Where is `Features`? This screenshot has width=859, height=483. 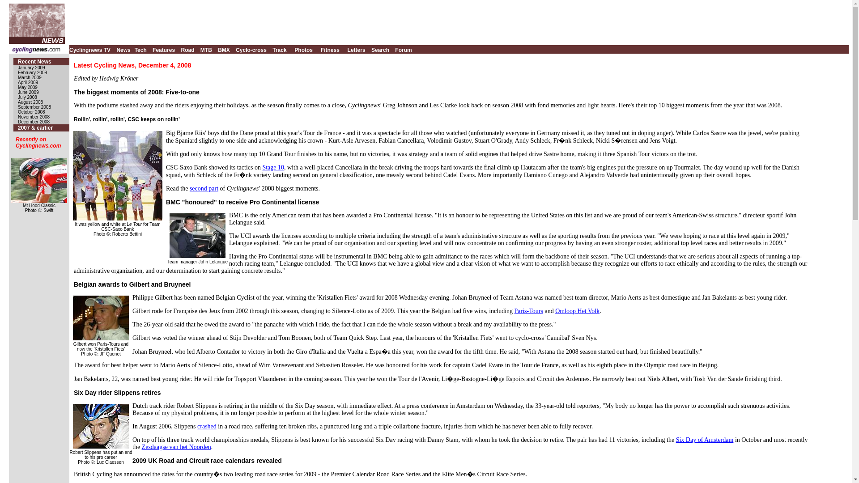
Features is located at coordinates (164, 49).